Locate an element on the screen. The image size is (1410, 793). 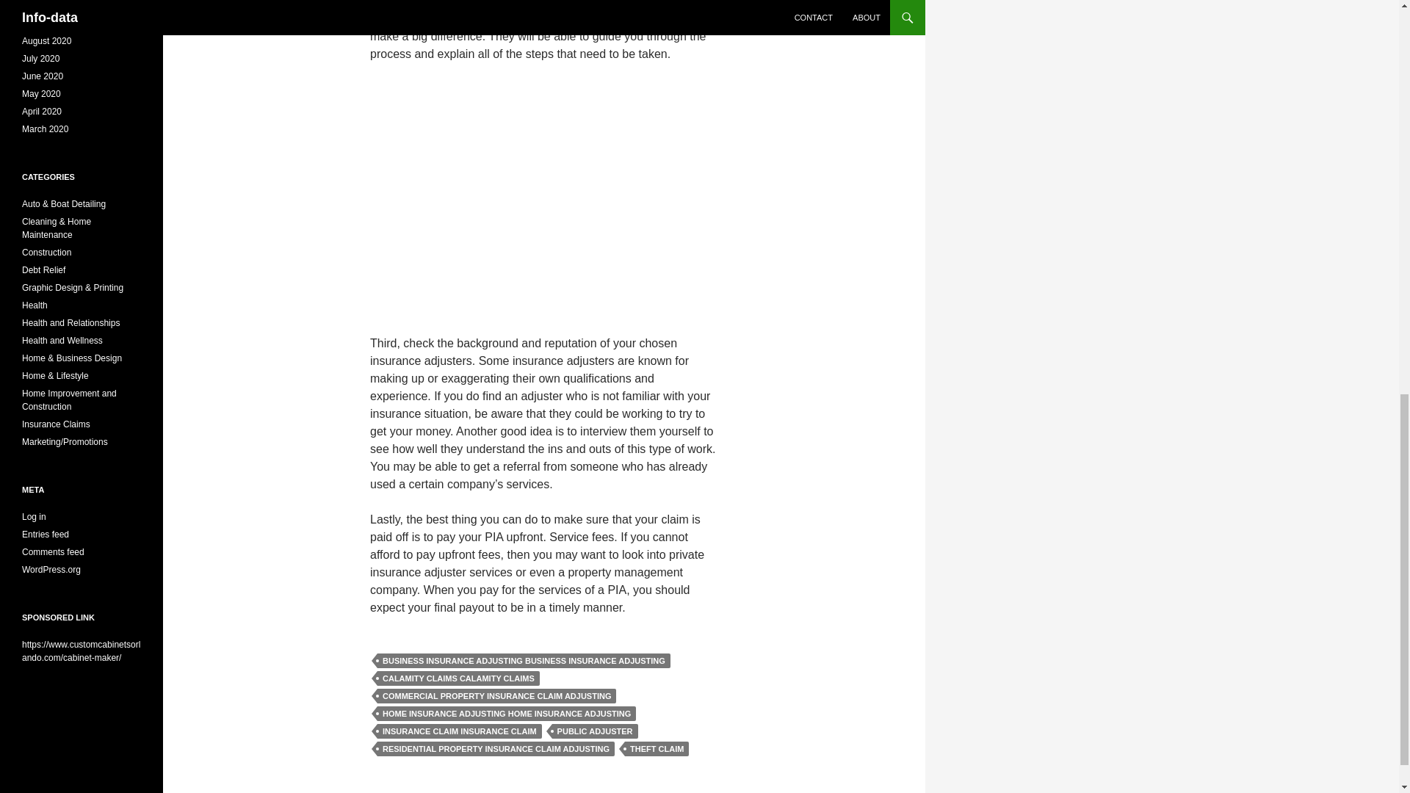
PUBLIC ADJUSTER is located at coordinates (595, 731).